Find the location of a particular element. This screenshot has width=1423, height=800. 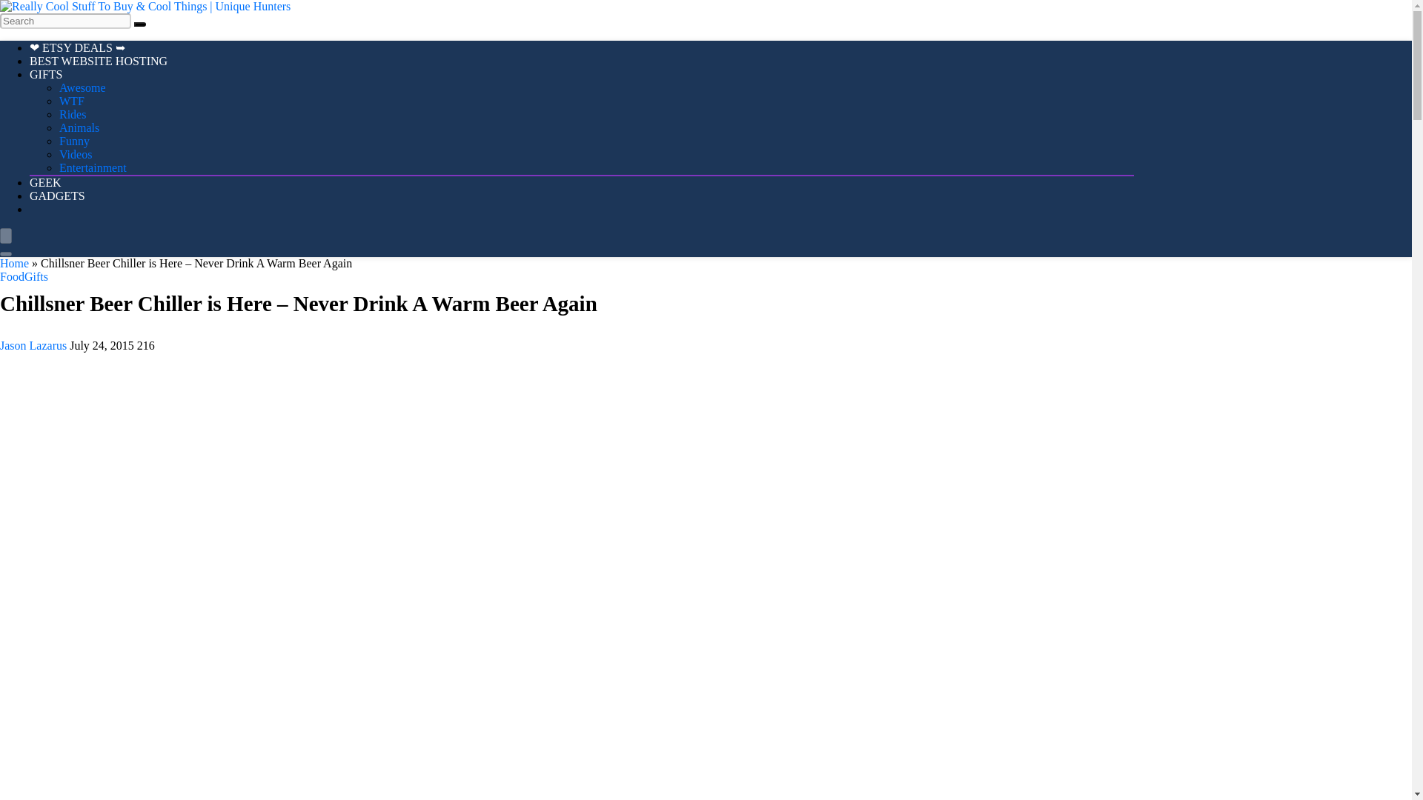

WTF is located at coordinates (71, 101).